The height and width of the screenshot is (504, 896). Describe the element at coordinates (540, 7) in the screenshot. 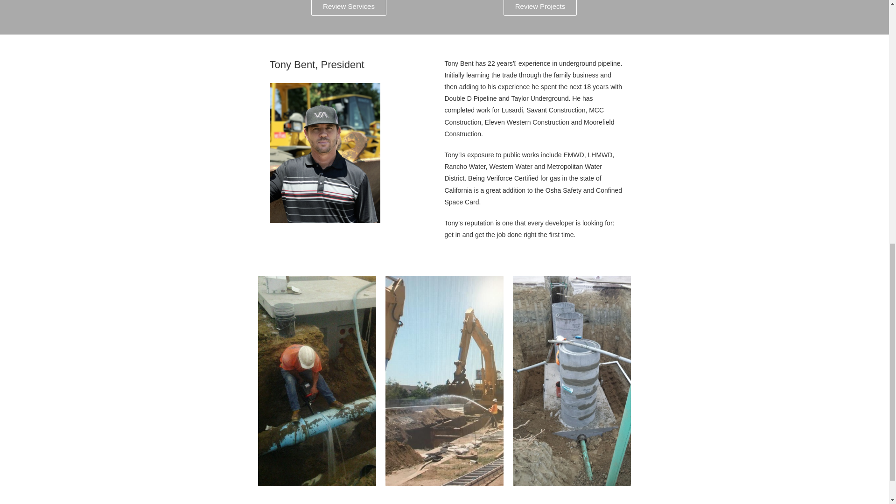

I see `Review Projects` at that location.